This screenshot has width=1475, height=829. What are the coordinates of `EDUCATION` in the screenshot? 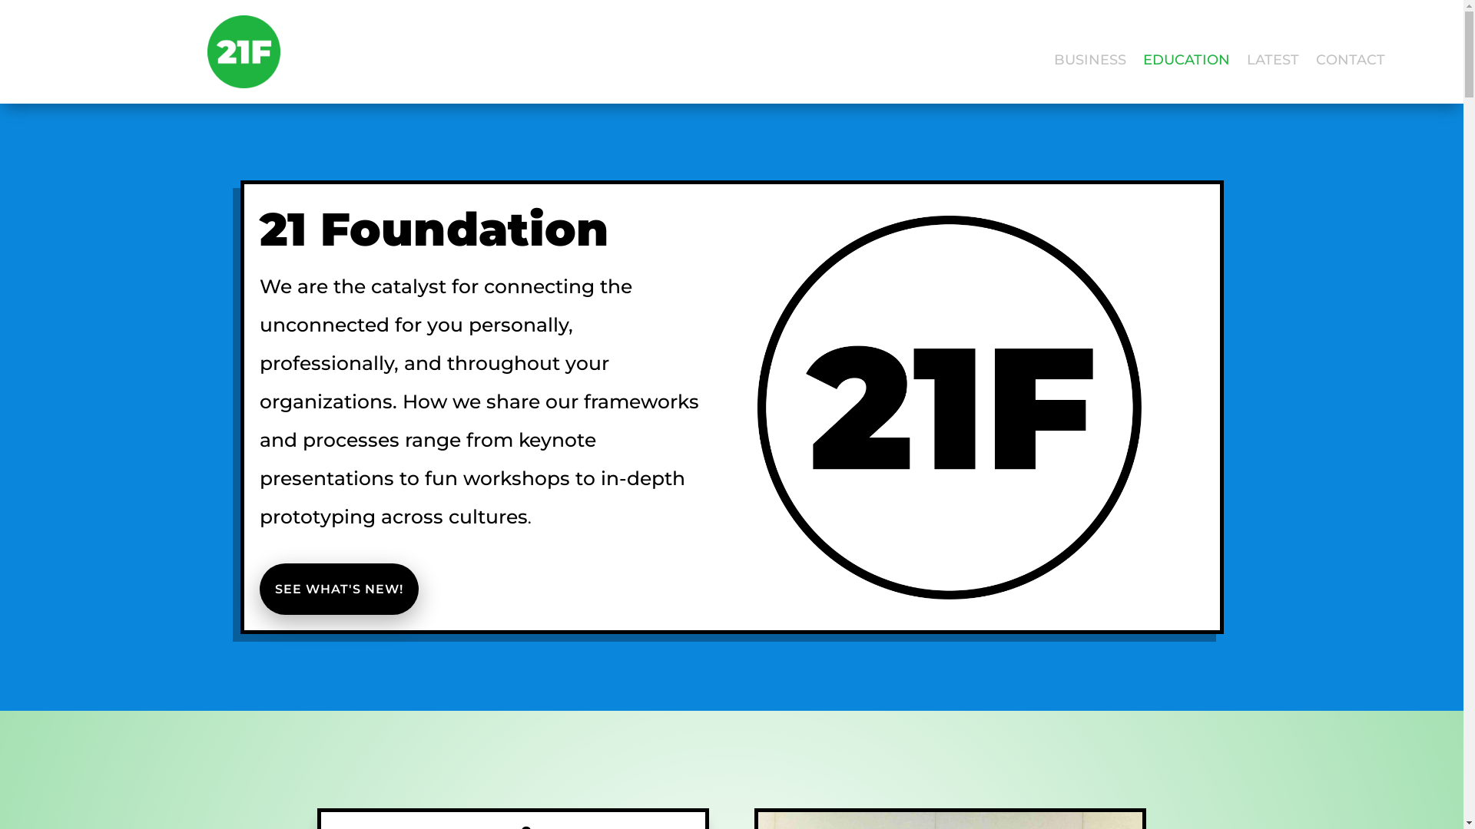 It's located at (1186, 63).